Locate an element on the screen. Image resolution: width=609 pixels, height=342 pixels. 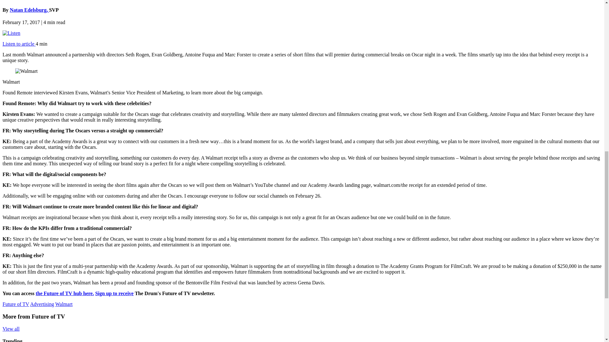
the Future of TV hub here. is located at coordinates (64, 293).